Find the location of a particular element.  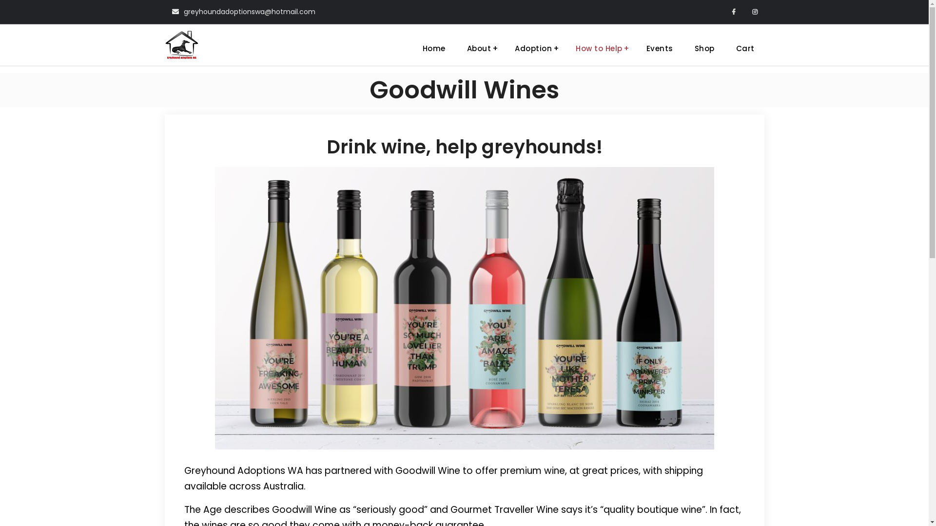

Adoption is located at coordinates (534, 49).